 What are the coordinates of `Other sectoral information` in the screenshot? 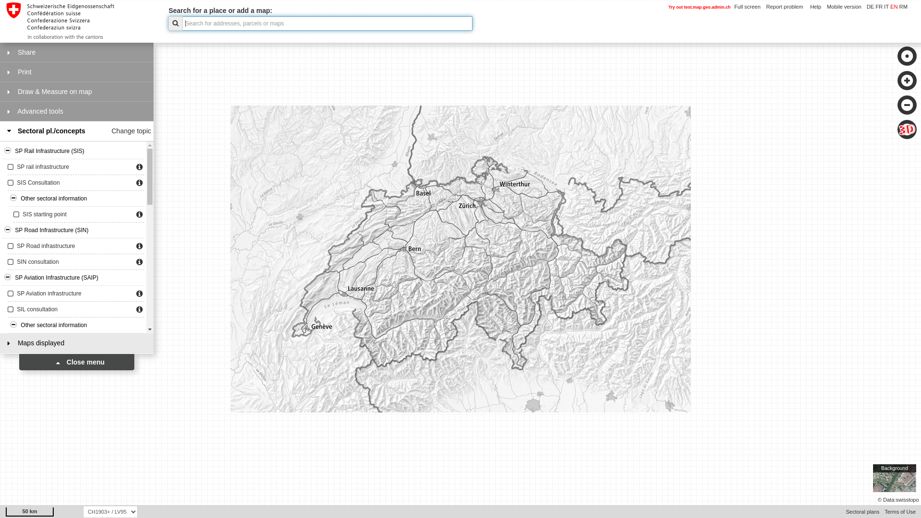 It's located at (76, 325).